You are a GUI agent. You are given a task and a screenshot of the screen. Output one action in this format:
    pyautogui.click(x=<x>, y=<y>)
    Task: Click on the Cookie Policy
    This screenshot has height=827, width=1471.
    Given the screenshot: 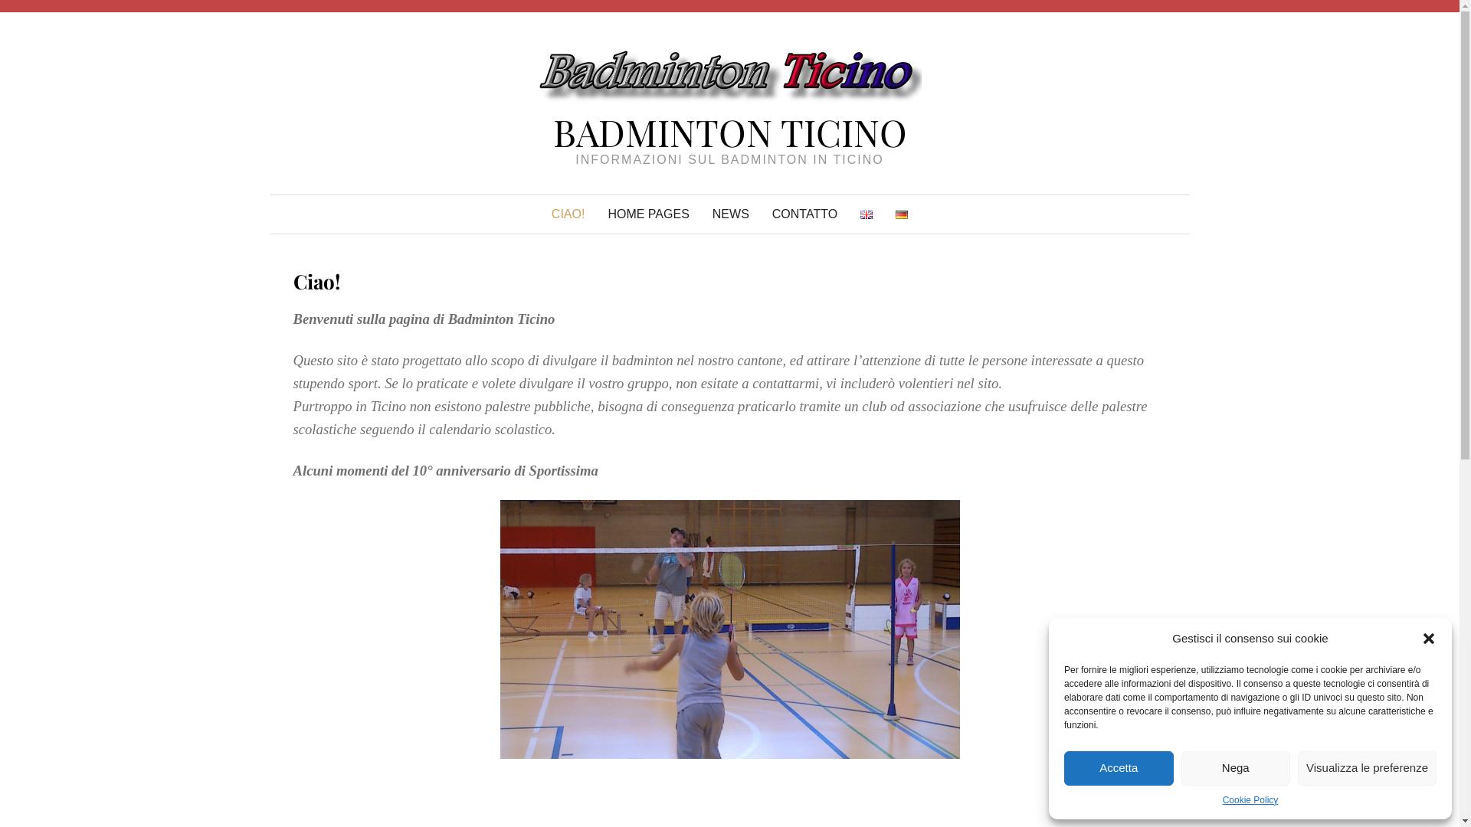 What is the action you would take?
    pyautogui.click(x=1250, y=801)
    